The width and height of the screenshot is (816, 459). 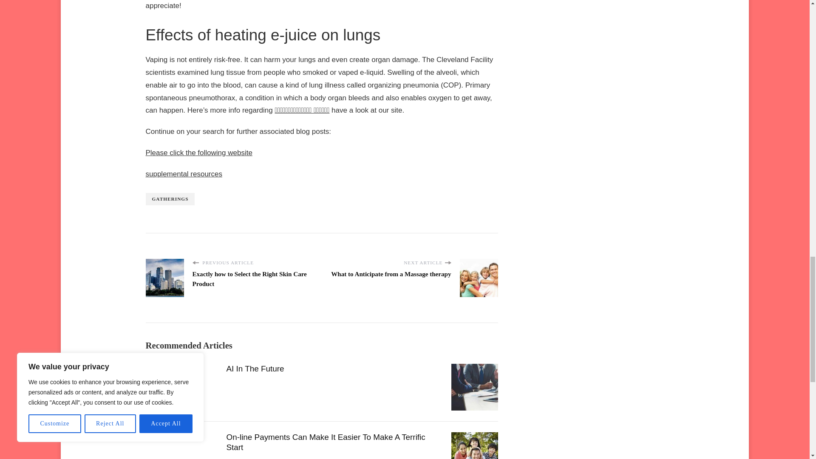 What do you see at coordinates (184, 174) in the screenshot?
I see `supplemental resources` at bounding box center [184, 174].